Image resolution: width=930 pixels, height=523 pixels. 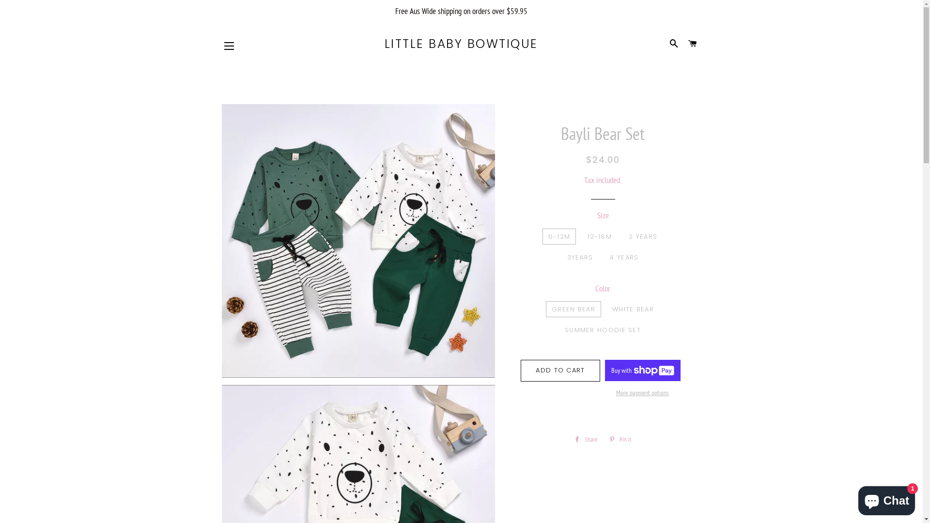 I want to click on LITTLE BABY BOWTIQUE, so click(x=461, y=44).